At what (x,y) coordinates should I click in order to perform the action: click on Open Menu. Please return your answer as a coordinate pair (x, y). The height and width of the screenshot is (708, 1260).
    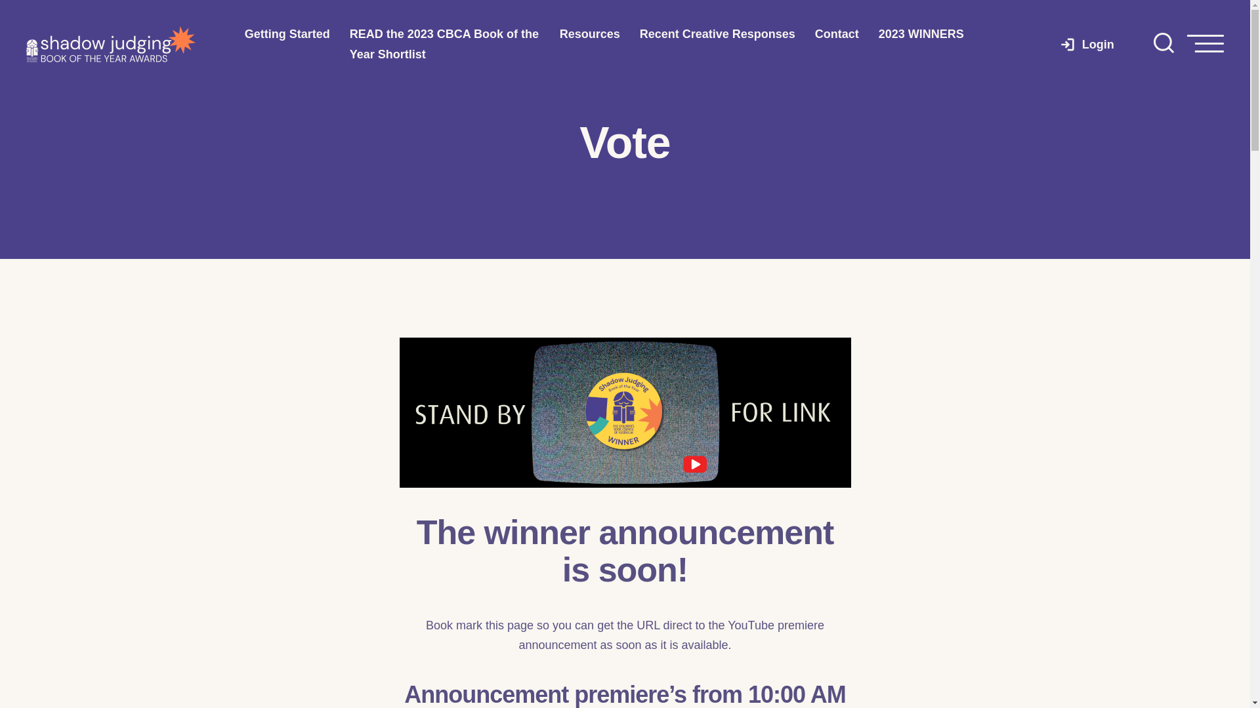
    Looking at the image, I should click on (1206, 45).